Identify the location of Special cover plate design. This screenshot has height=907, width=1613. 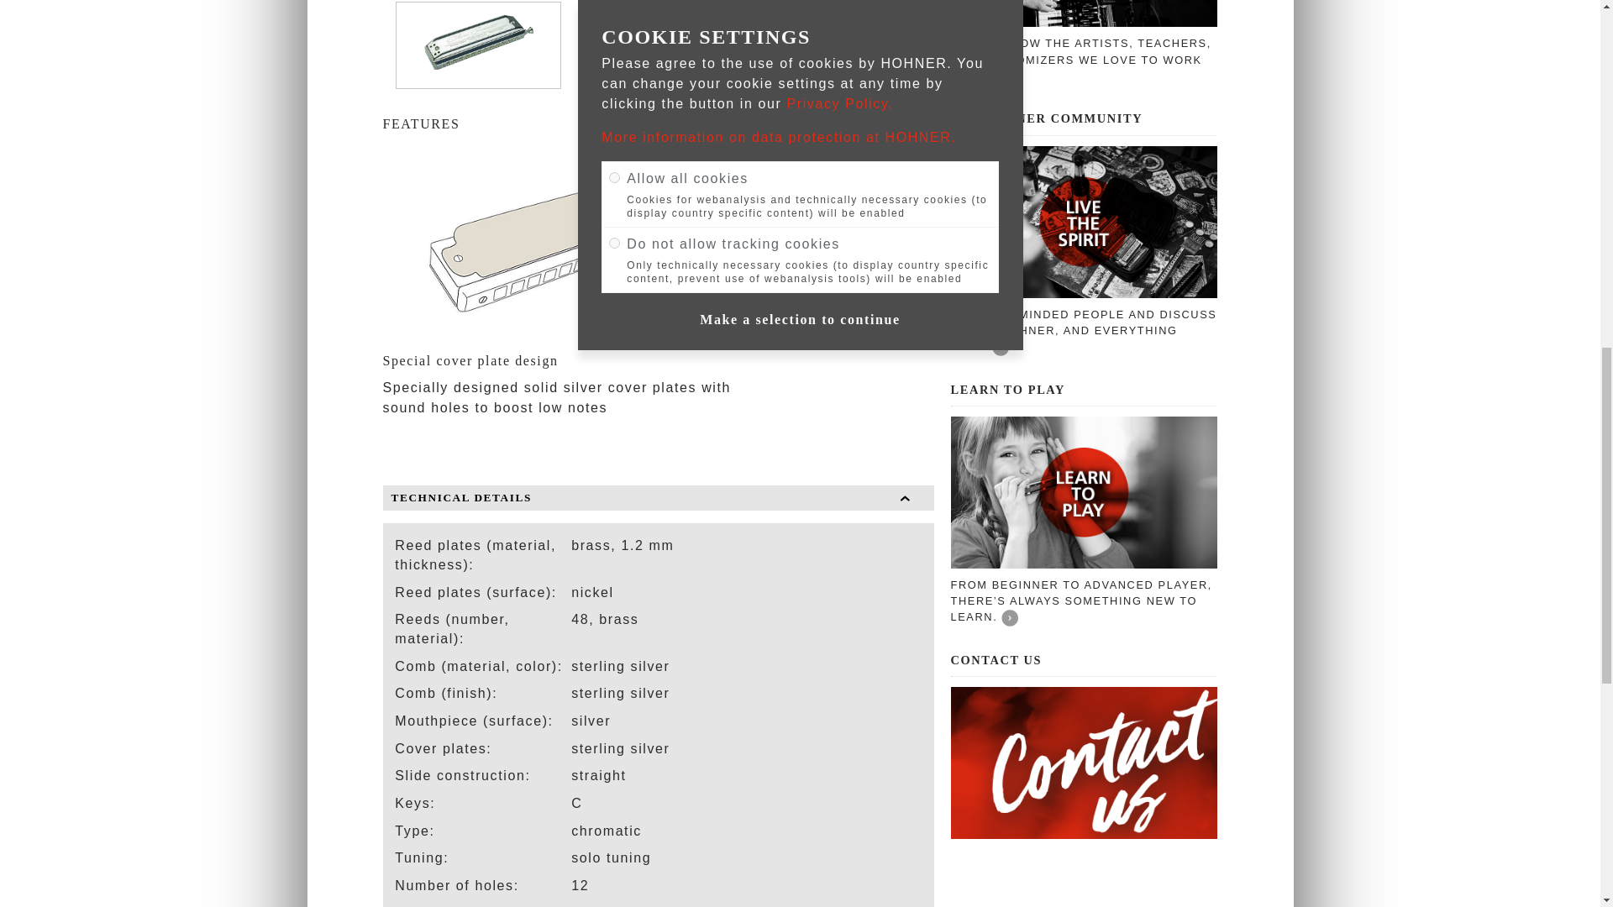
(565, 245).